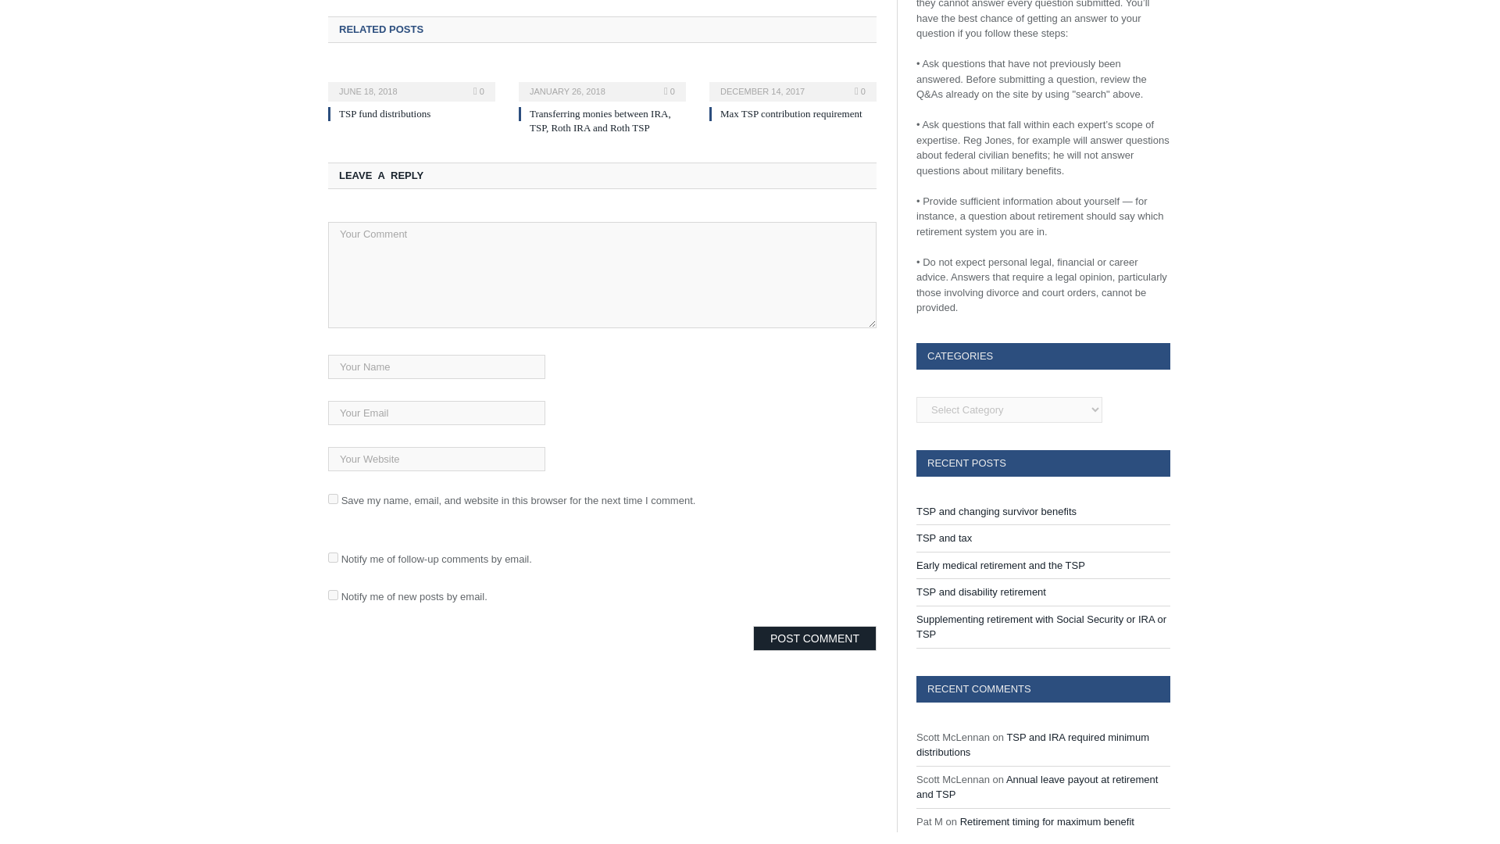 The image size is (1500, 844). Describe the element at coordinates (814, 638) in the screenshot. I see `Post Comment` at that location.